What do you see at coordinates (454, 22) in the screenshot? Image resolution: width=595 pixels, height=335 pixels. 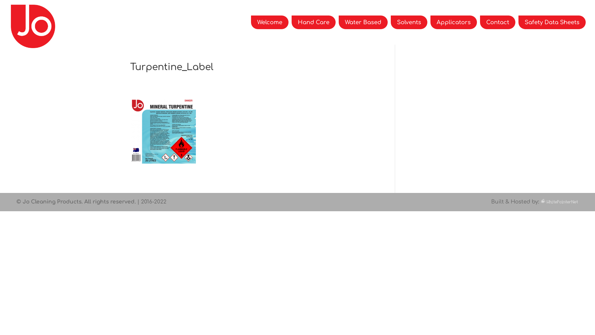 I see `Applicators` at bounding box center [454, 22].